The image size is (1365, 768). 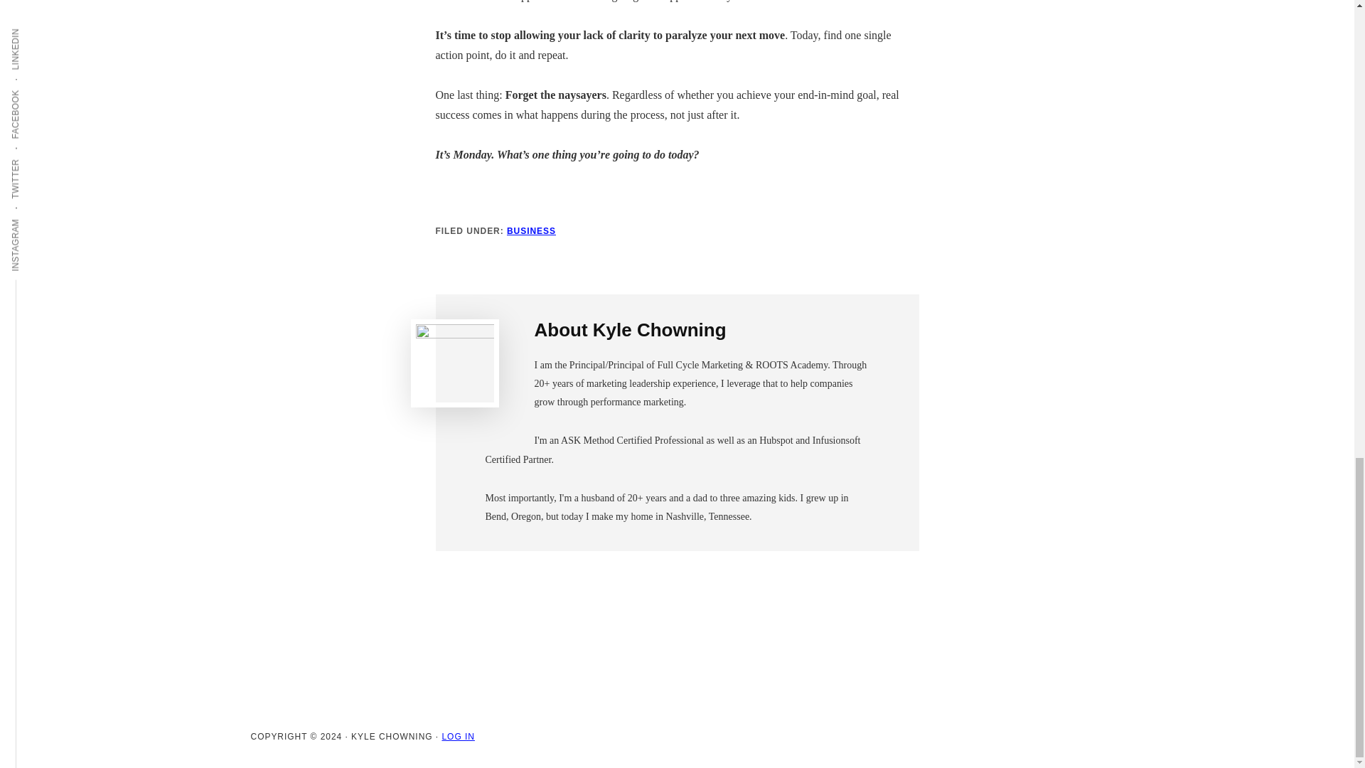 What do you see at coordinates (530, 230) in the screenshot?
I see `BUSINESS` at bounding box center [530, 230].